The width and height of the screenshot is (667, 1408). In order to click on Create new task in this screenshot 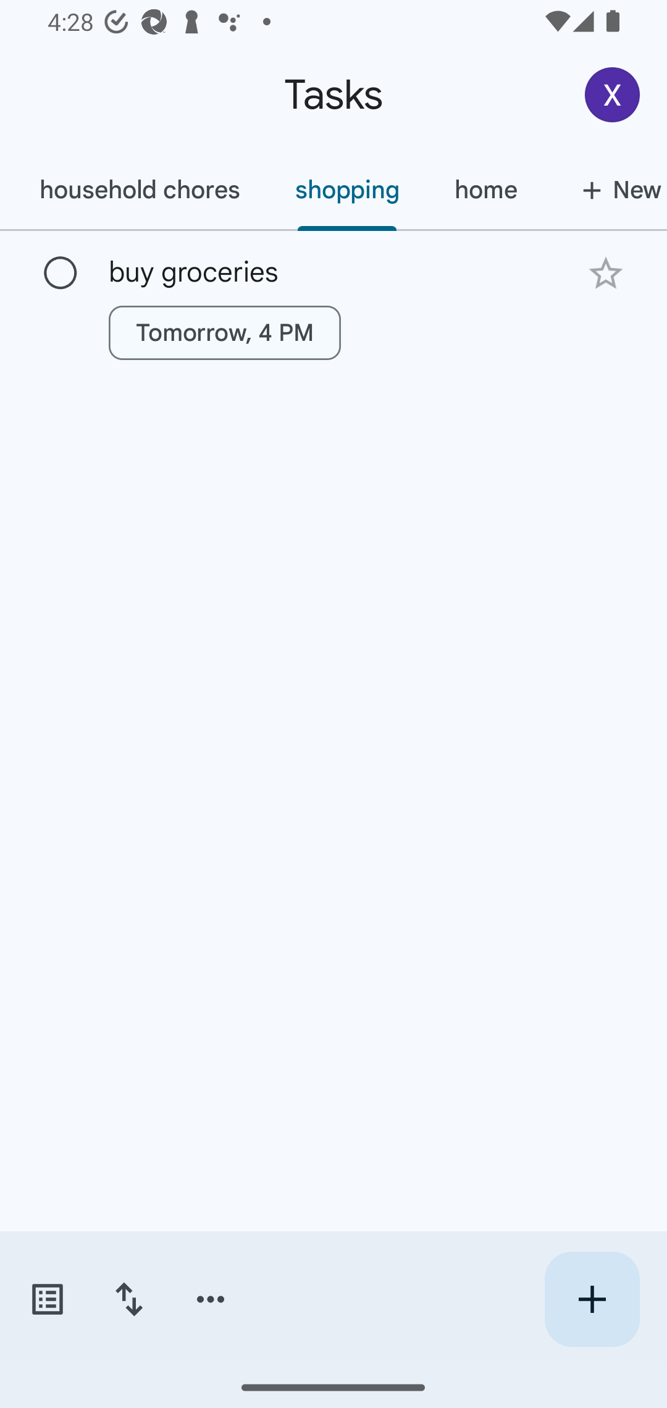, I will do `click(592, 1299)`.